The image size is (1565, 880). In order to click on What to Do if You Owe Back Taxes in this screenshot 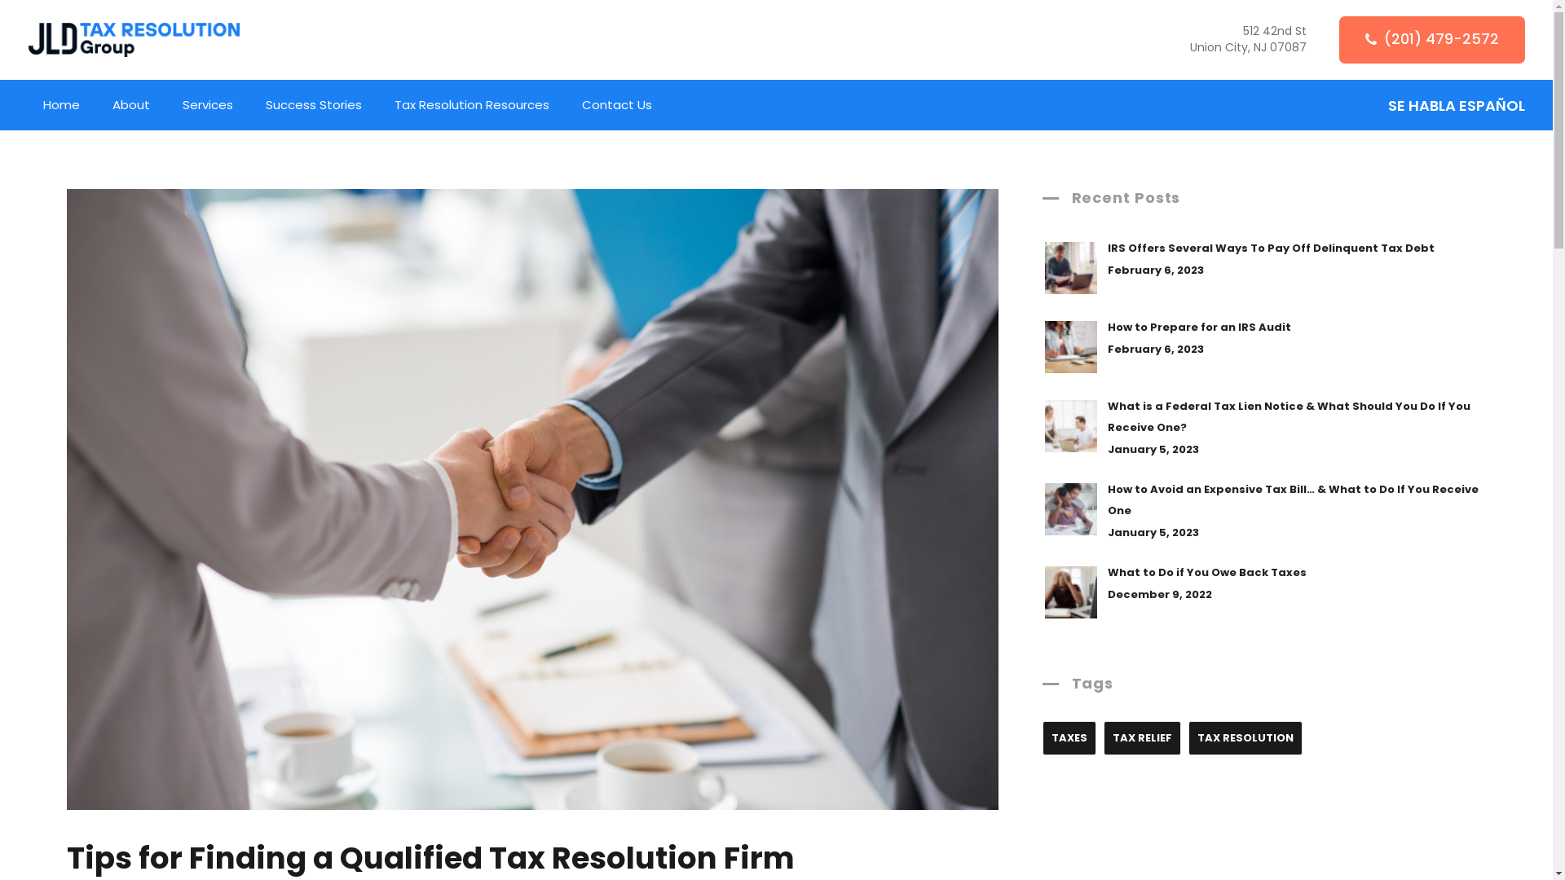, I will do `click(1207, 572)`.